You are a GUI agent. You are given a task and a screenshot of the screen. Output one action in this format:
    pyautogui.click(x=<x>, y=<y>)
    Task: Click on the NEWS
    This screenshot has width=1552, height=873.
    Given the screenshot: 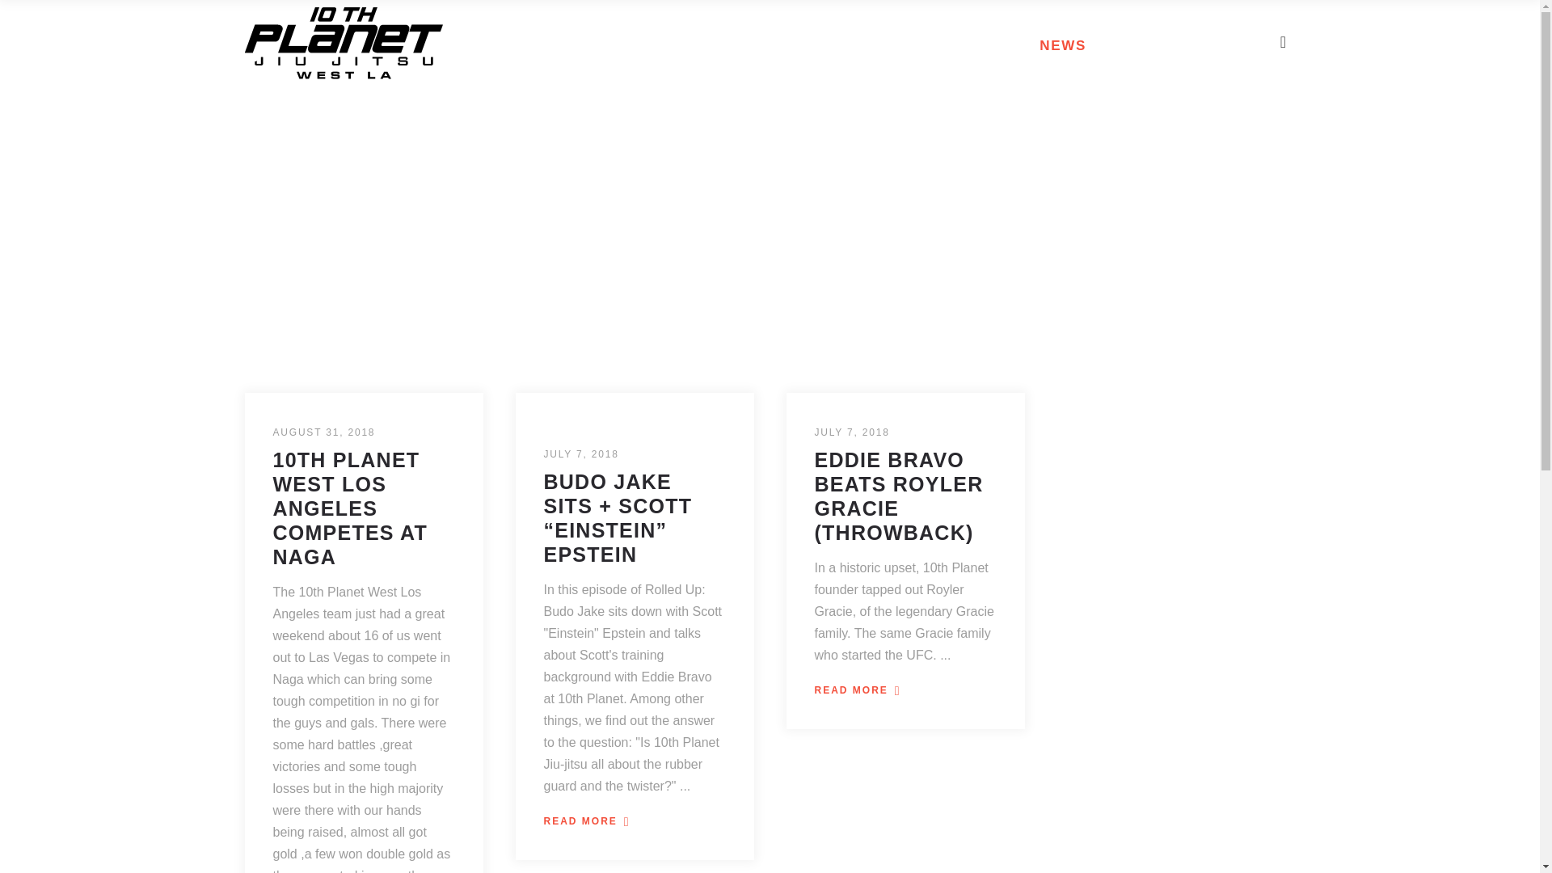 What is the action you would take?
    pyautogui.click(x=1063, y=43)
    